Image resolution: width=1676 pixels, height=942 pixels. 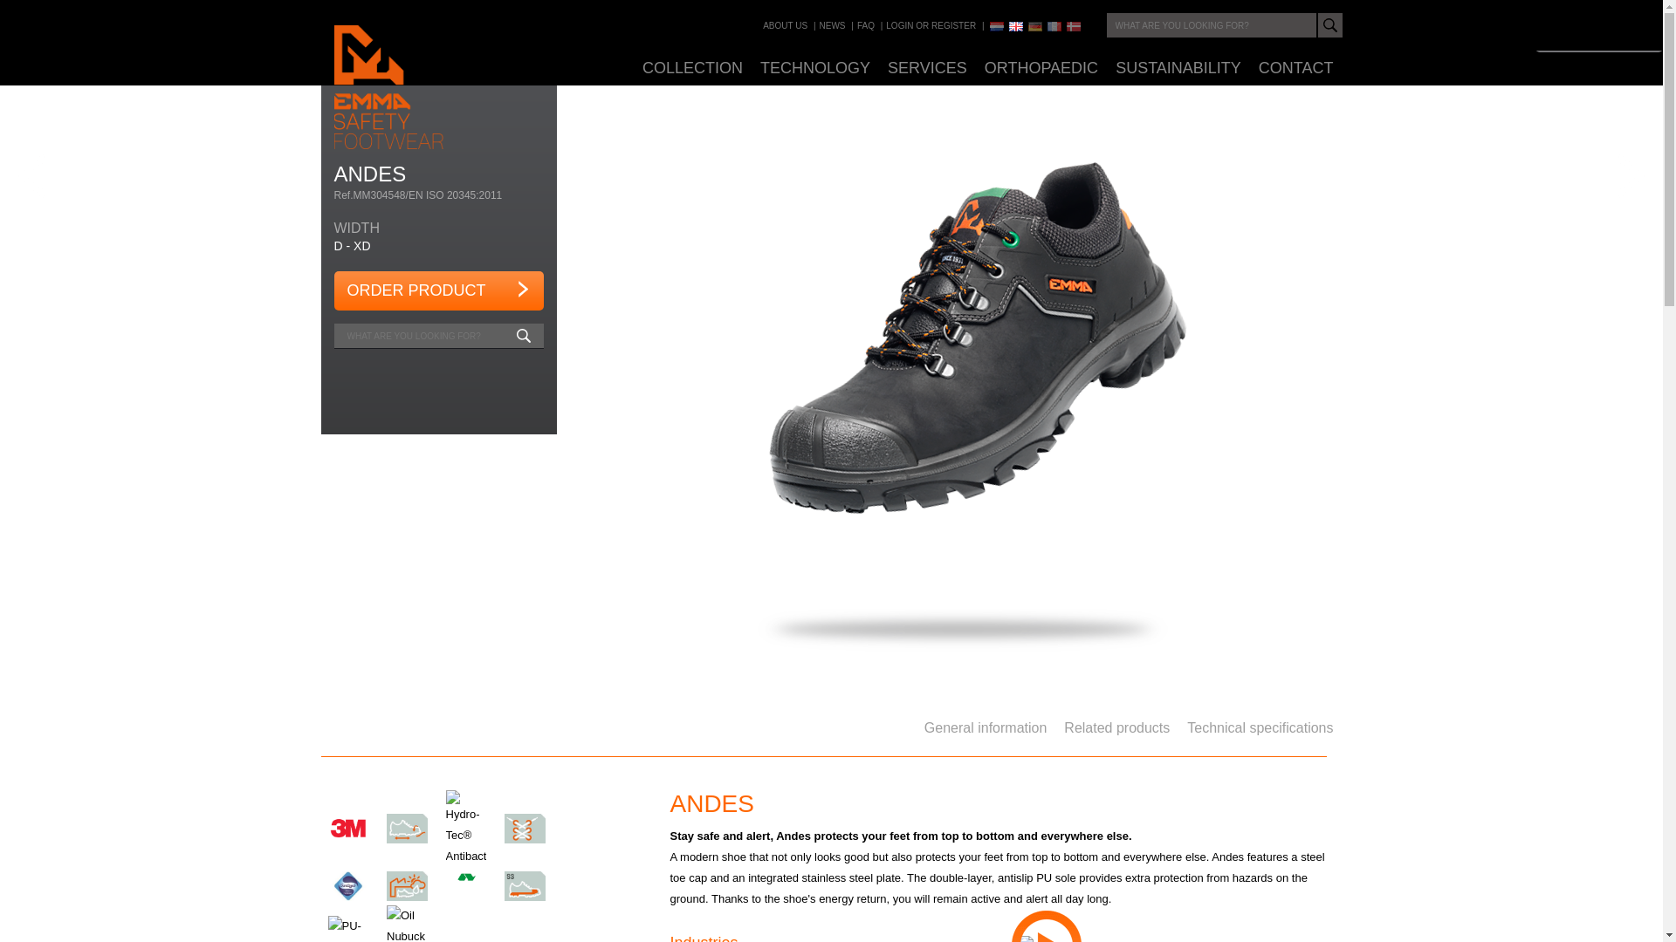 What do you see at coordinates (1054, 26) in the screenshot?
I see `FR` at bounding box center [1054, 26].